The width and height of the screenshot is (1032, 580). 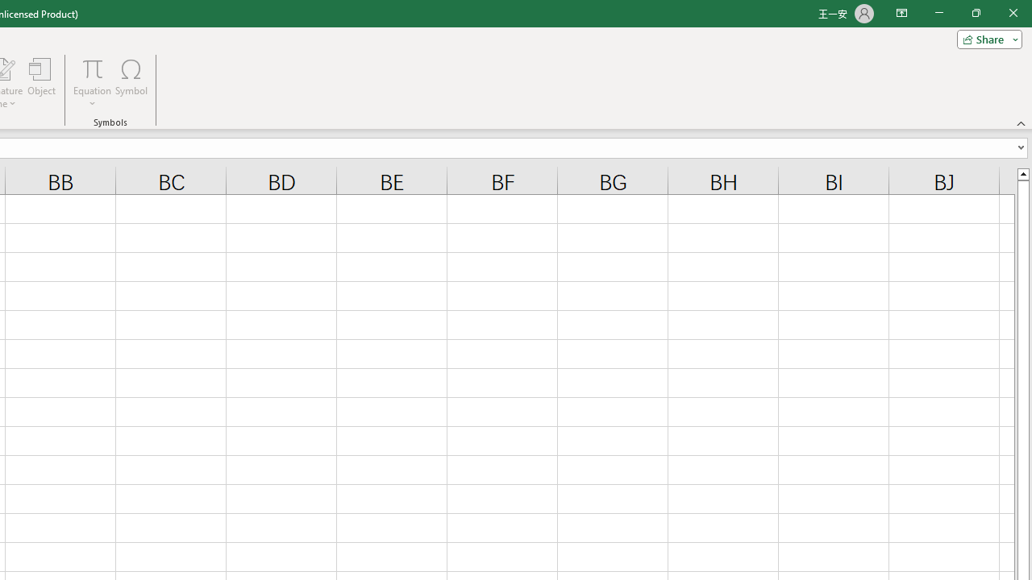 I want to click on Minimize, so click(x=938, y=13).